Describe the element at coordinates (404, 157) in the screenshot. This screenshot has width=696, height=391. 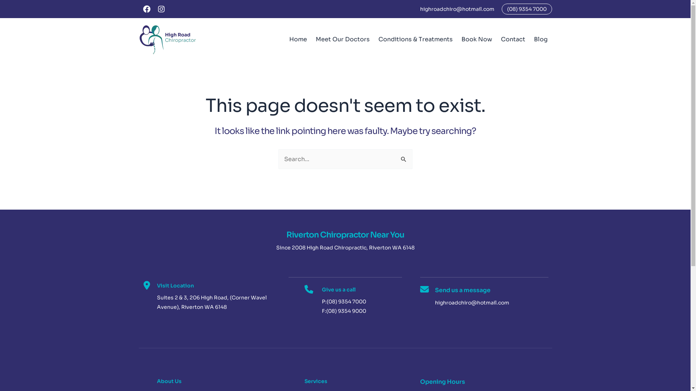
I see `Search` at that location.